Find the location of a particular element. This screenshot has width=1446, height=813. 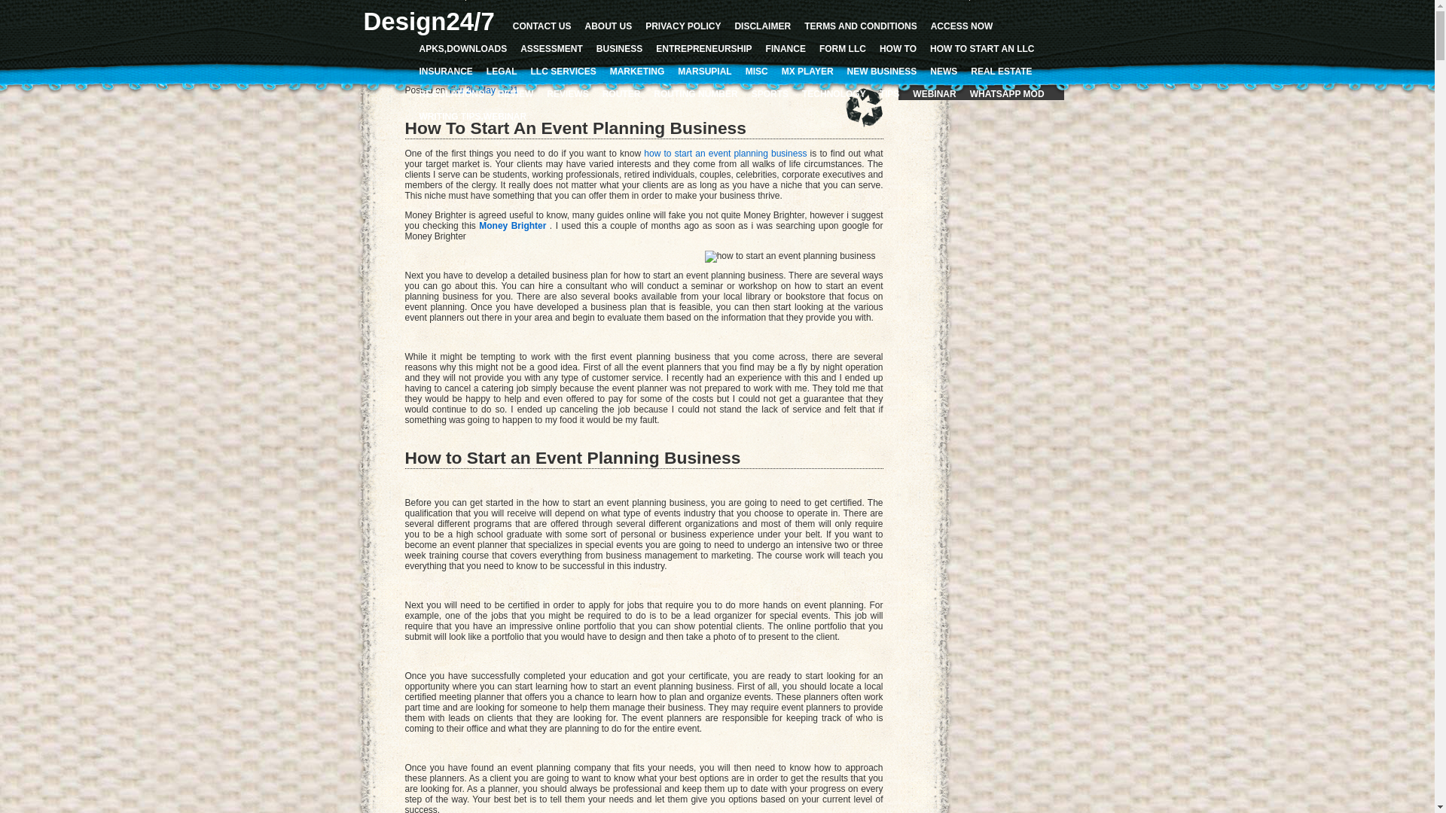

Design24/7 is located at coordinates (429, 21).